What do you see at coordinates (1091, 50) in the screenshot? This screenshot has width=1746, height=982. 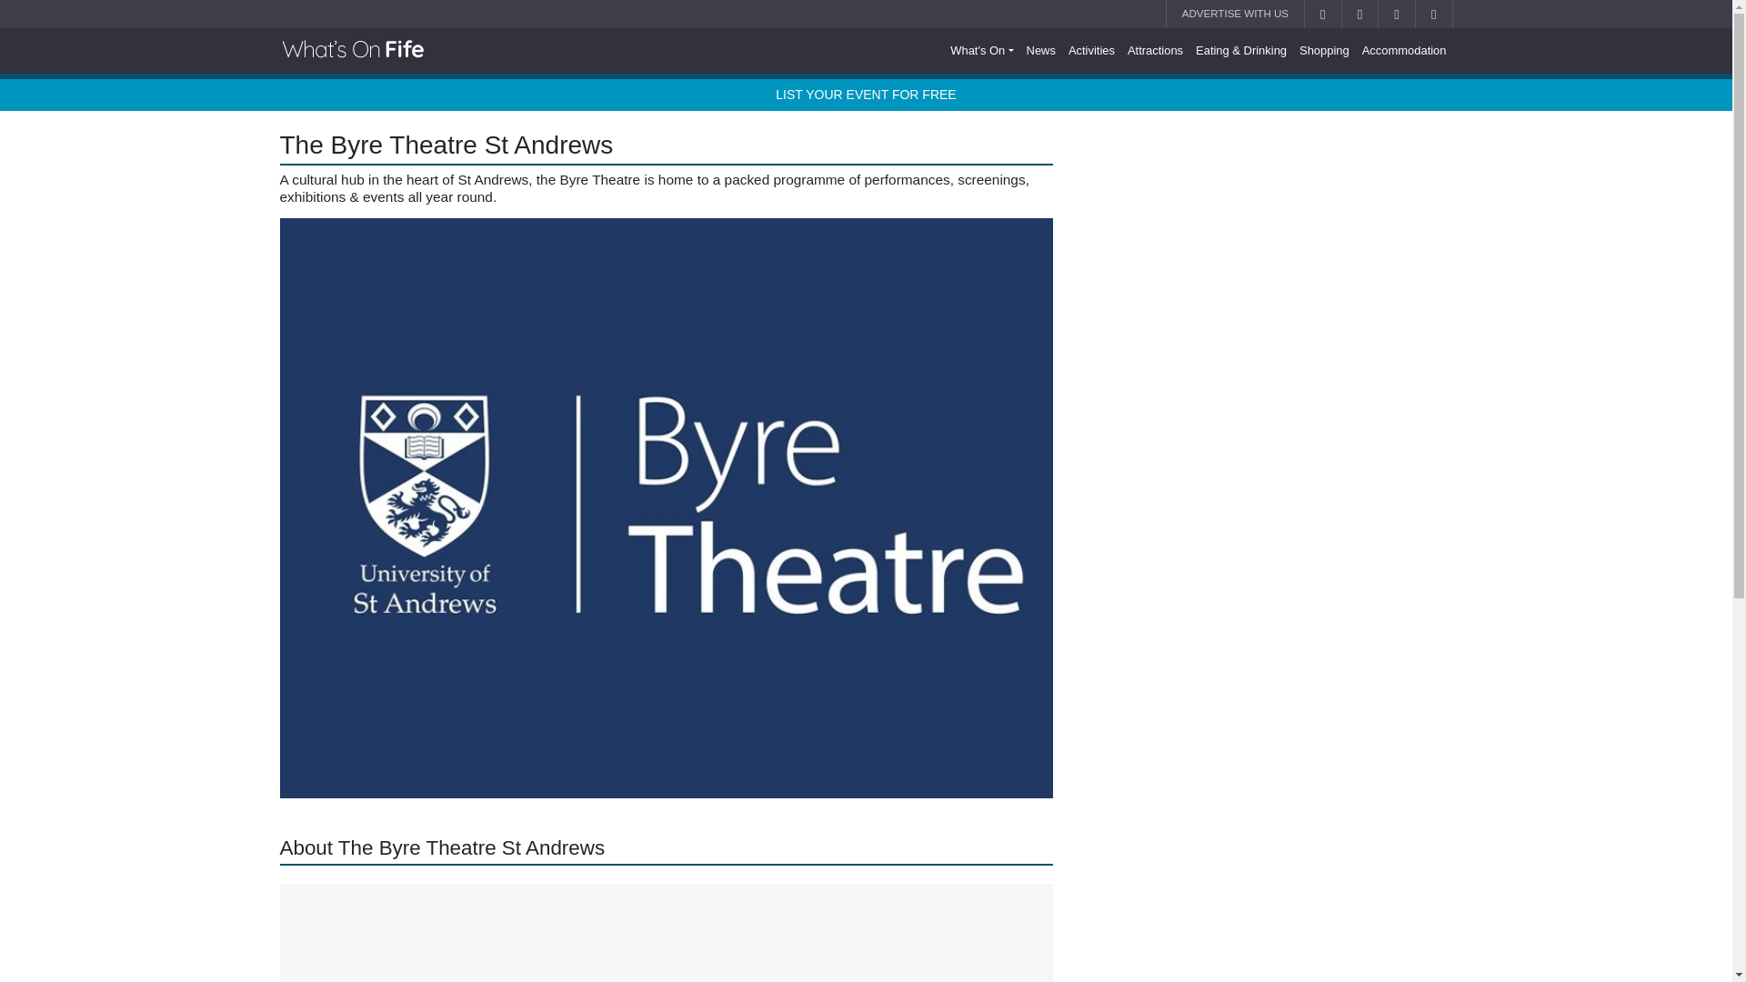 I see `Activities in Fife` at bounding box center [1091, 50].